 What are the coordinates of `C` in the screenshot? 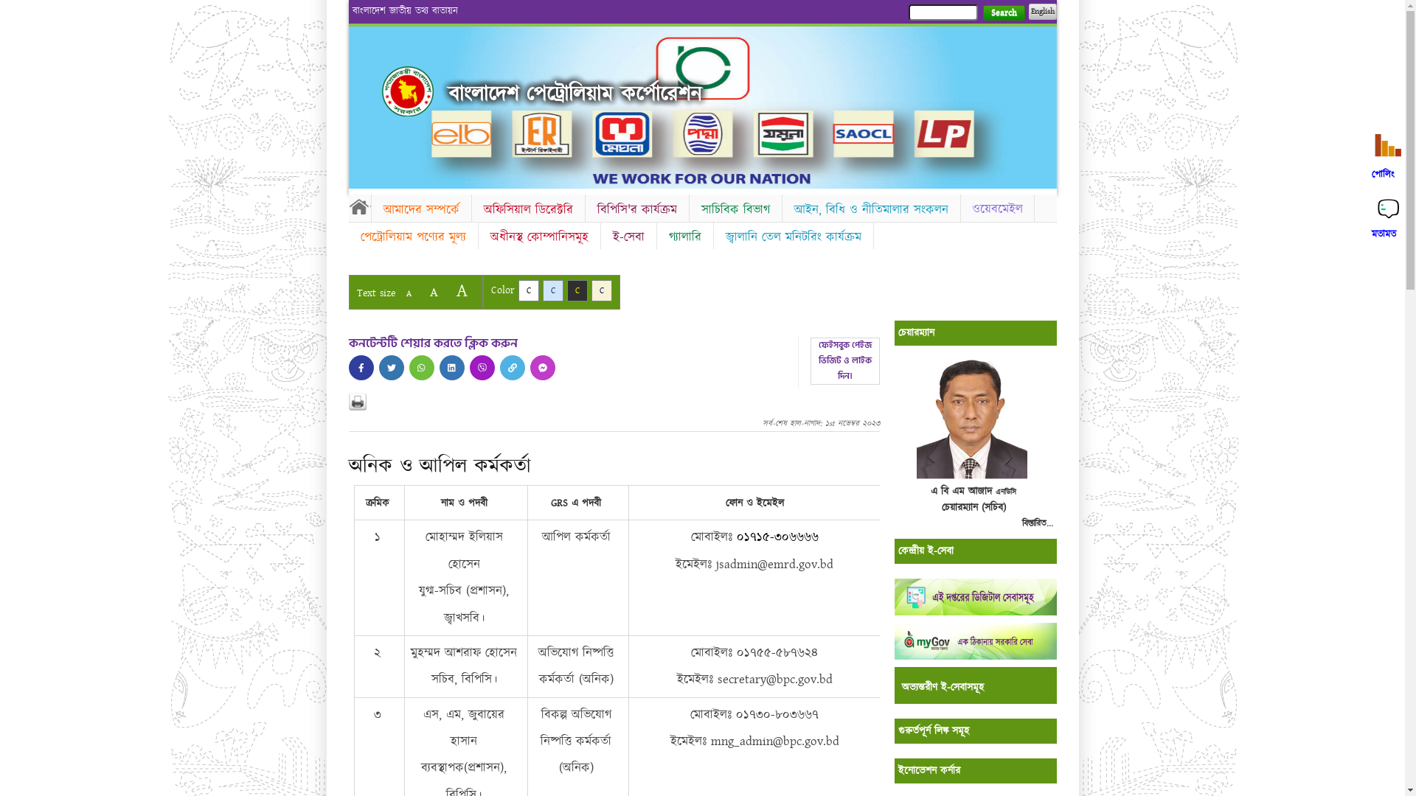 It's located at (577, 290).